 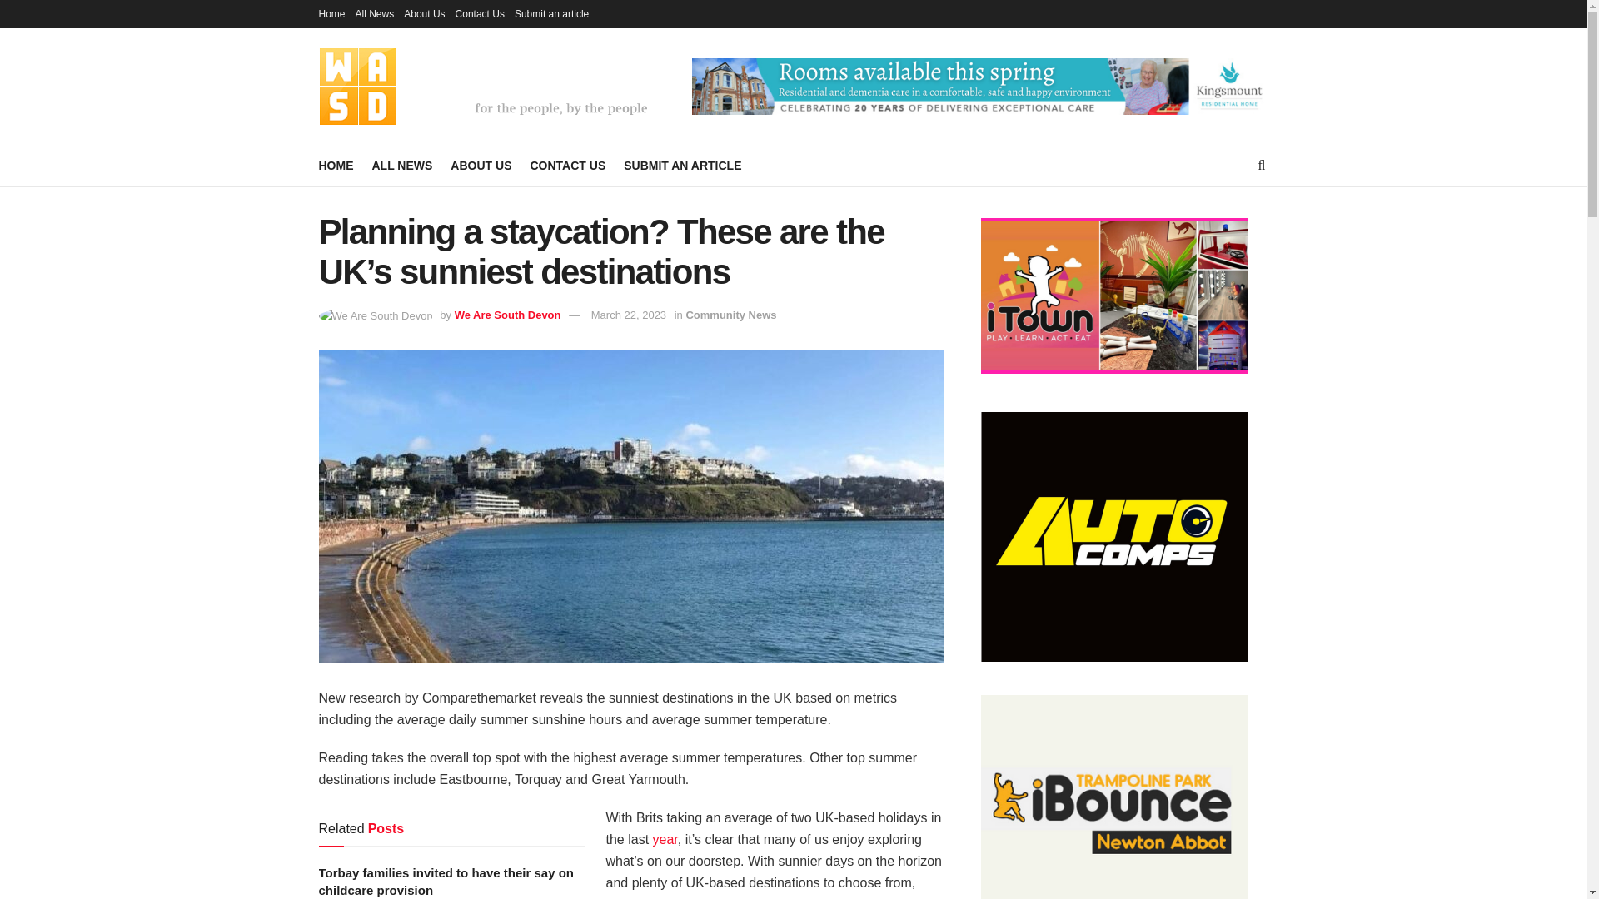 I want to click on year, so click(x=665, y=839).